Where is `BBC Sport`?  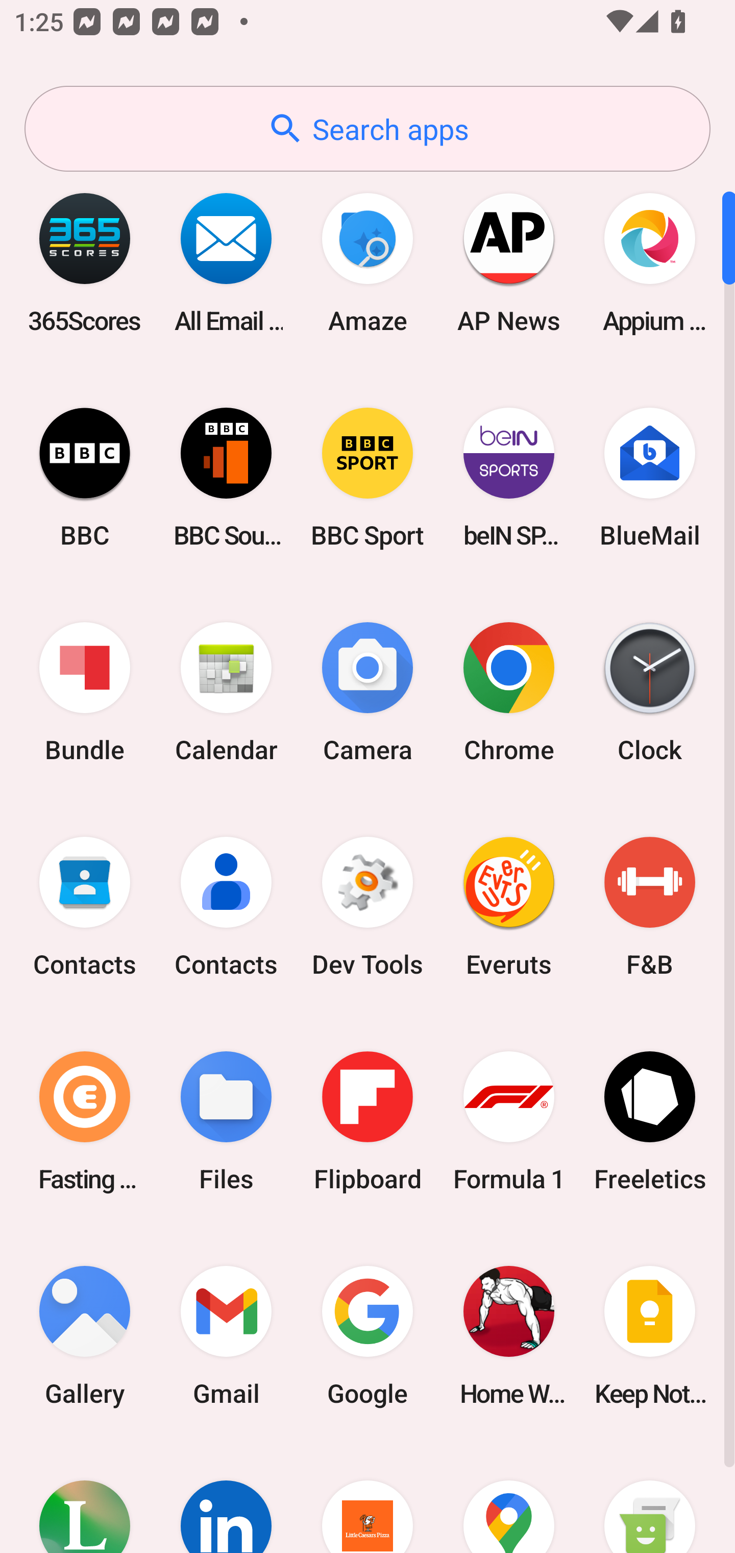
BBC Sport is located at coordinates (367, 477).